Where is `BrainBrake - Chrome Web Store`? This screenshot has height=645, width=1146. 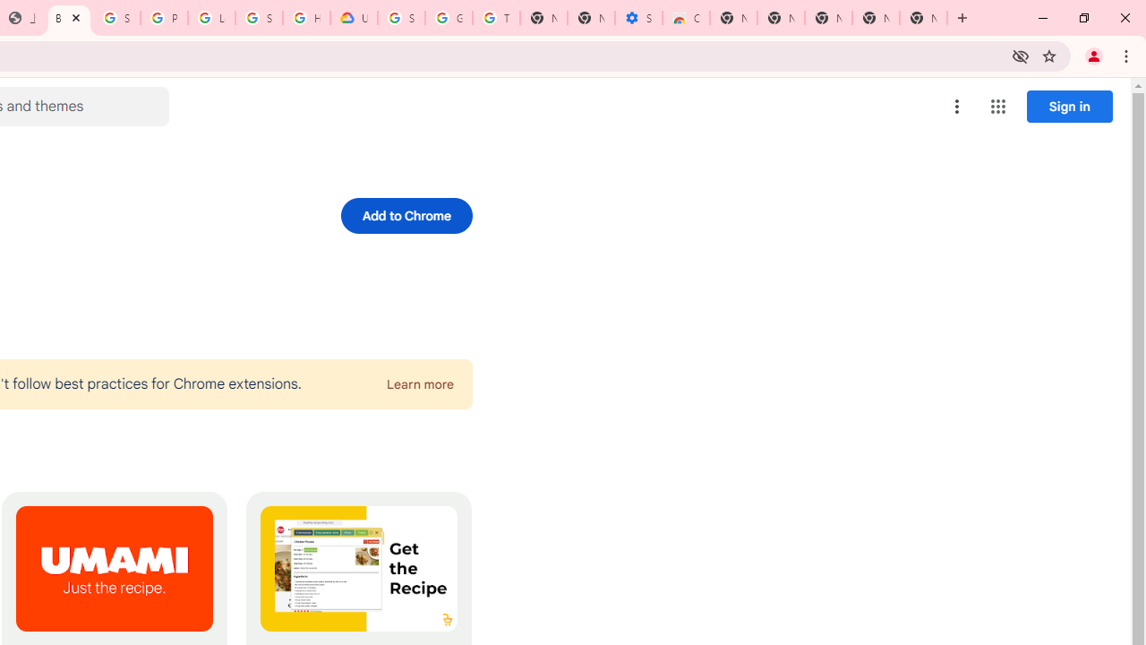 BrainBrake - Chrome Web Store is located at coordinates (69, 18).